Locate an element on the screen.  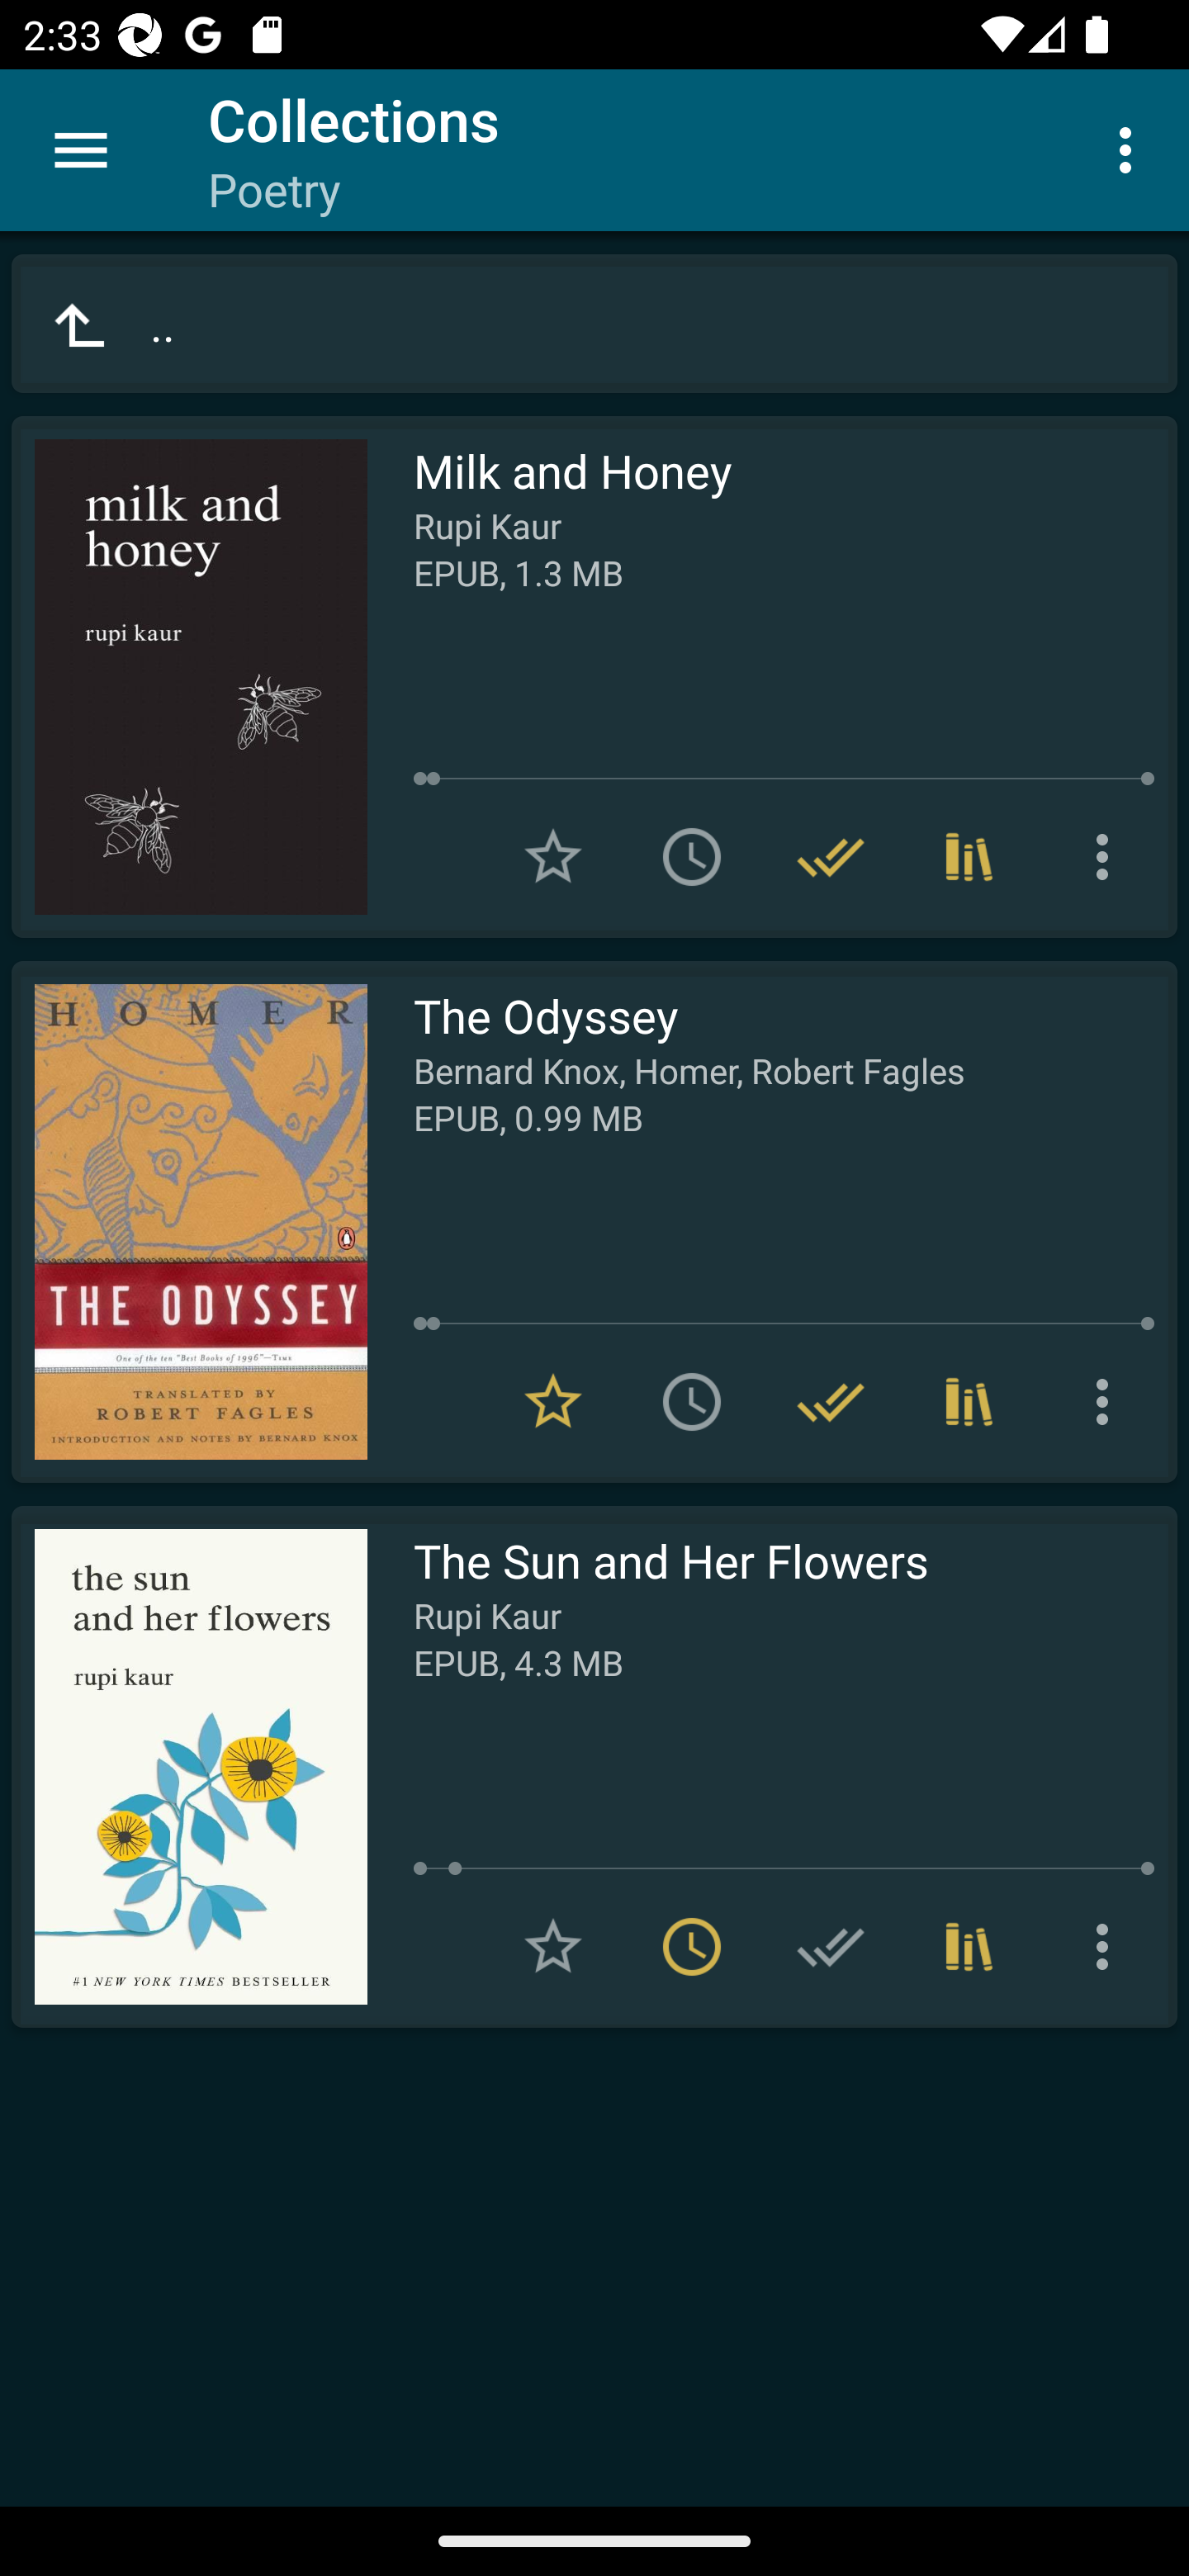
Add to To read is located at coordinates (692, 1401).